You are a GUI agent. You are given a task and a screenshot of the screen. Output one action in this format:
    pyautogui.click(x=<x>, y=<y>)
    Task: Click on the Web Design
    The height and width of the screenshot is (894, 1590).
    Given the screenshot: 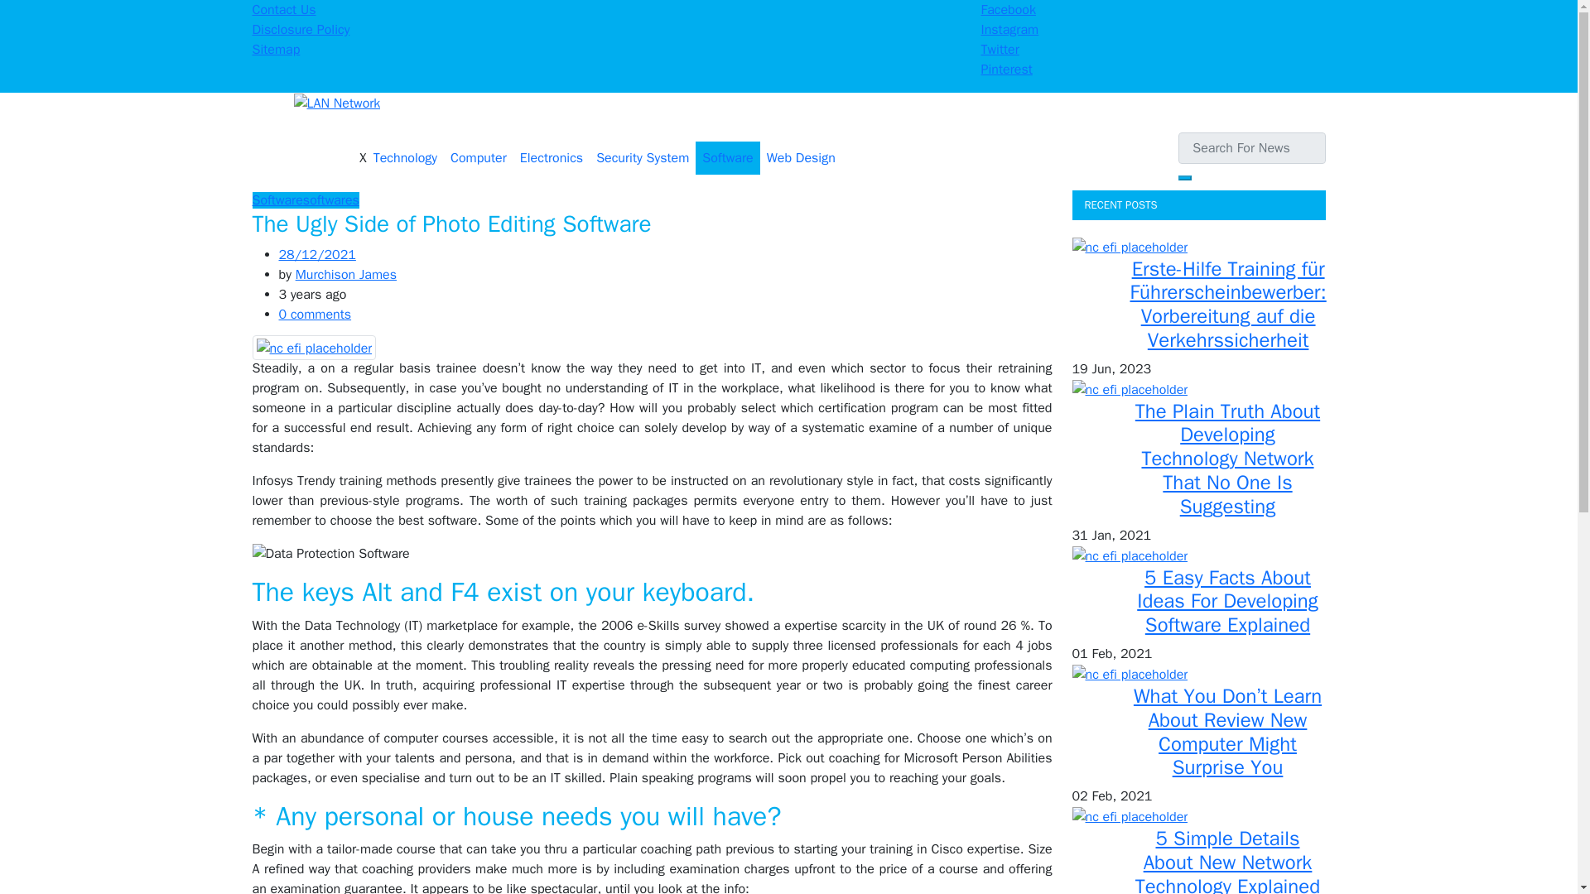 What is the action you would take?
    pyautogui.click(x=801, y=157)
    